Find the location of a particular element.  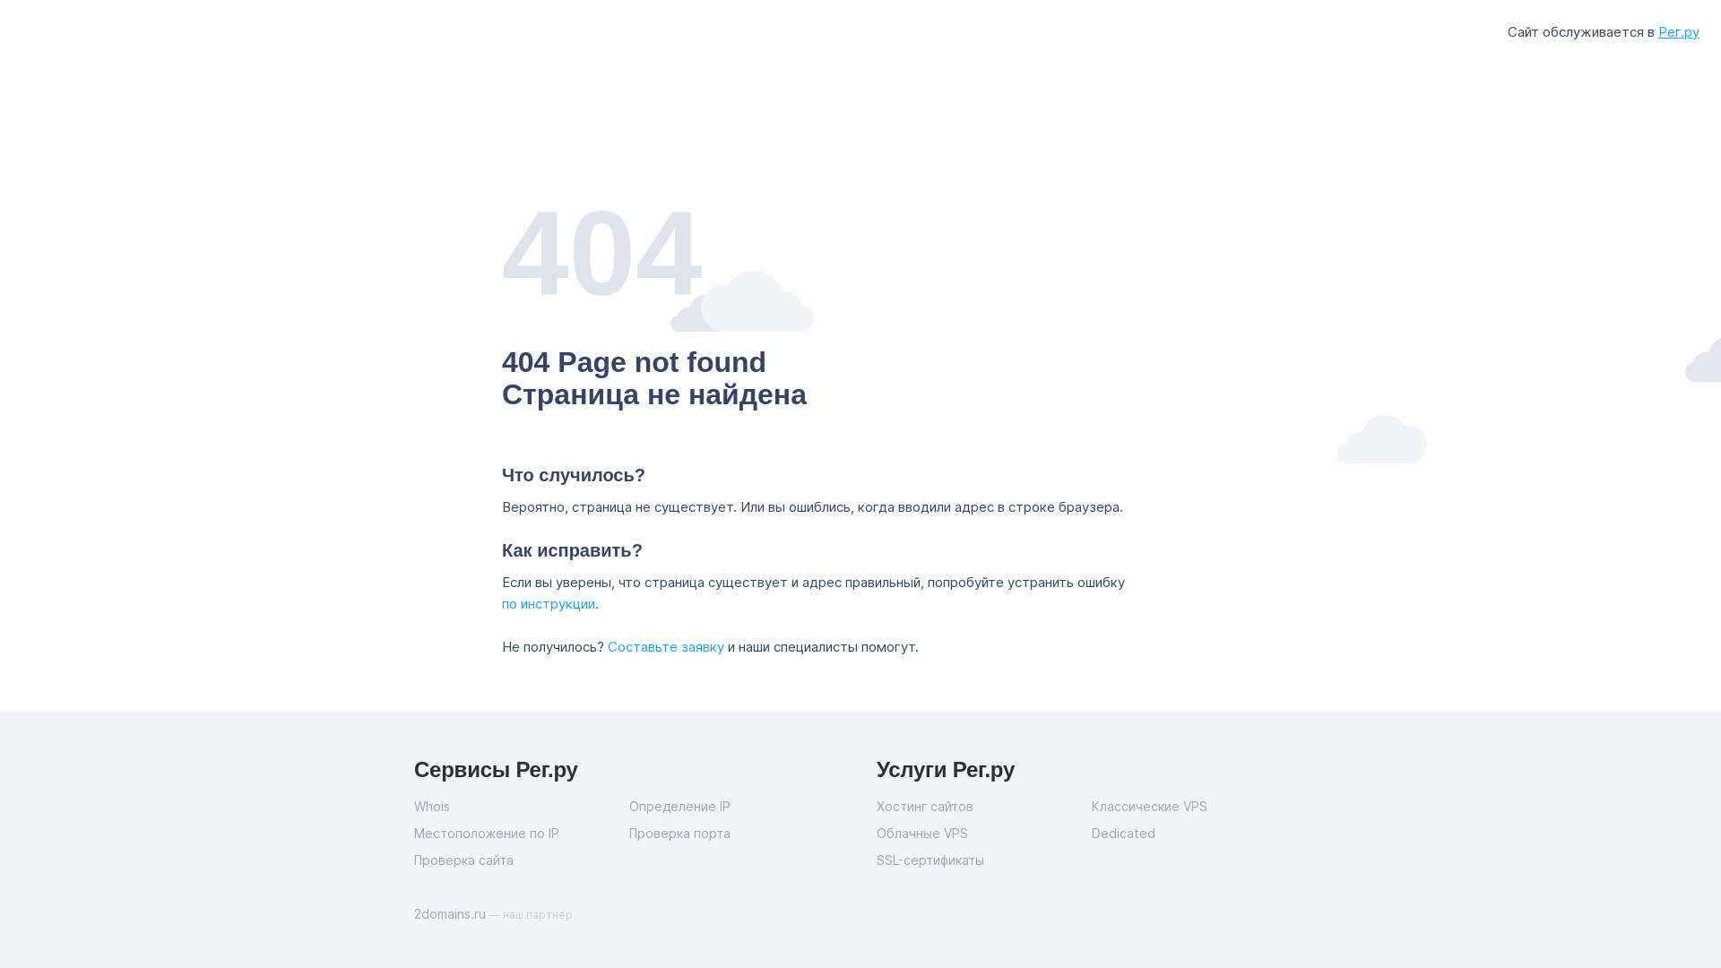

Dedicated is located at coordinates (1199, 834).